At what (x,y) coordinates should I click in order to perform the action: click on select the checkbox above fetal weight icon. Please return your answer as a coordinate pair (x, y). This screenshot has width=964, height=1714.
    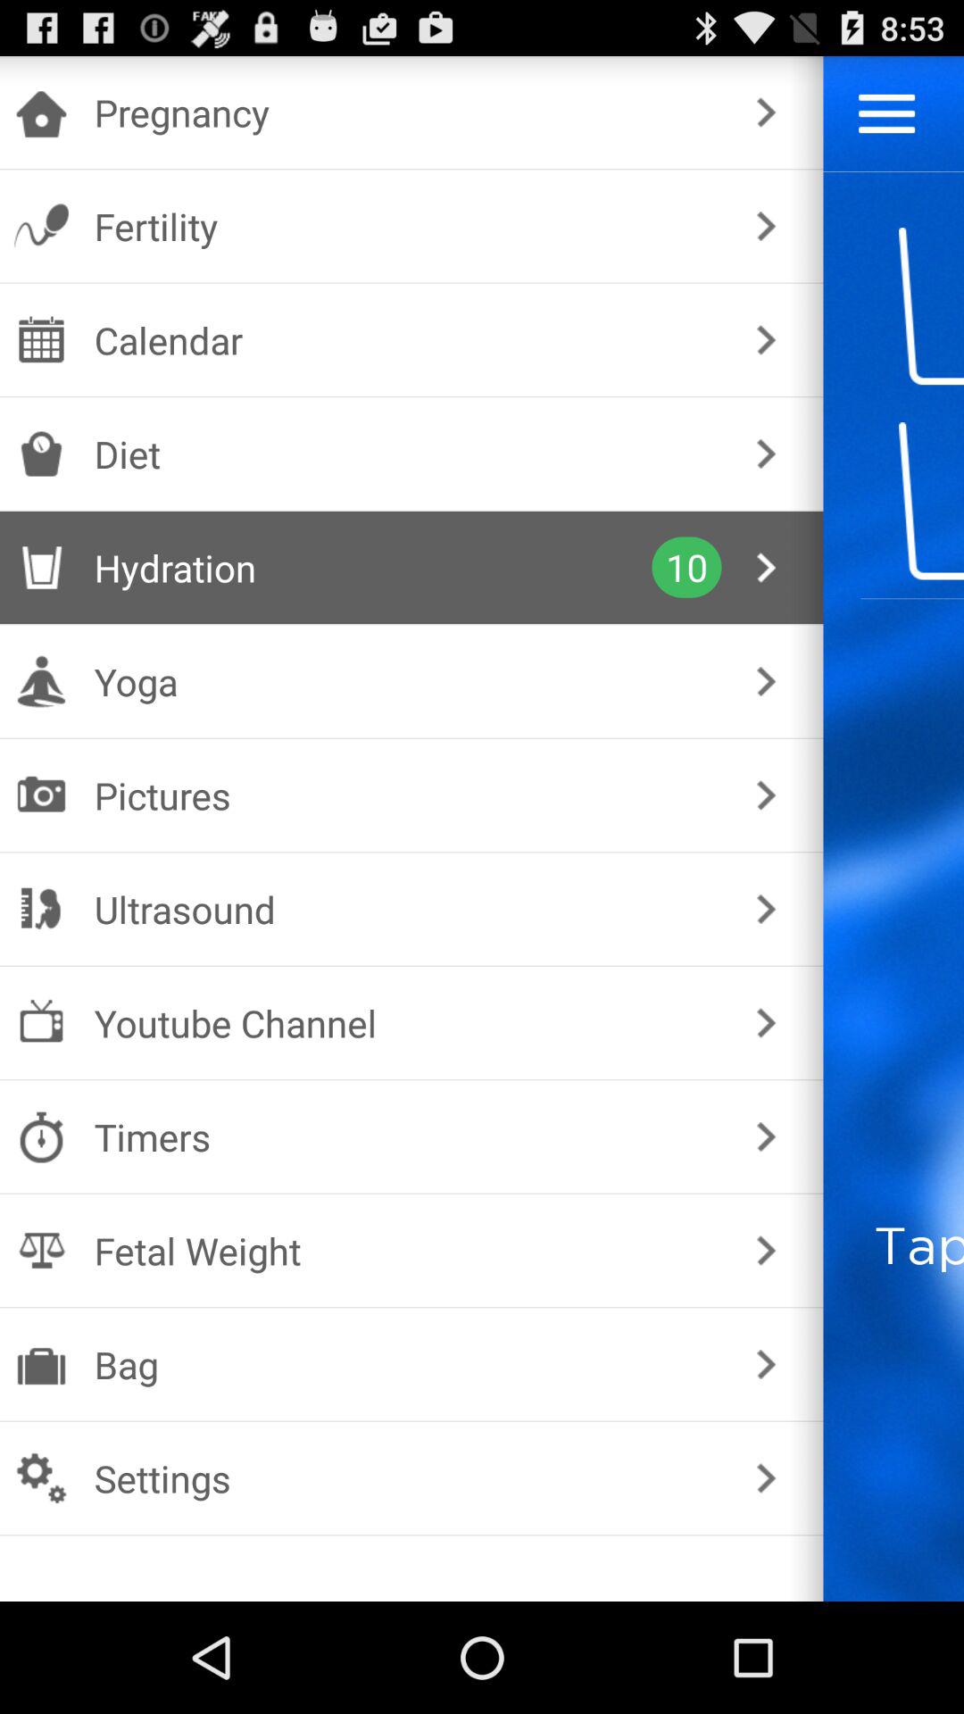
    Looking at the image, I should click on (407, 1137).